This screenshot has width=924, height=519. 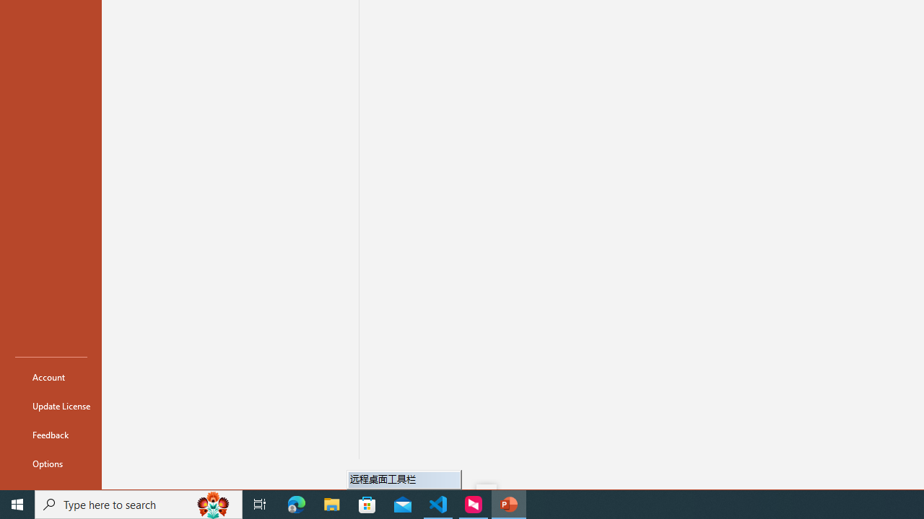 What do you see at coordinates (51, 434) in the screenshot?
I see `Feedback` at bounding box center [51, 434].